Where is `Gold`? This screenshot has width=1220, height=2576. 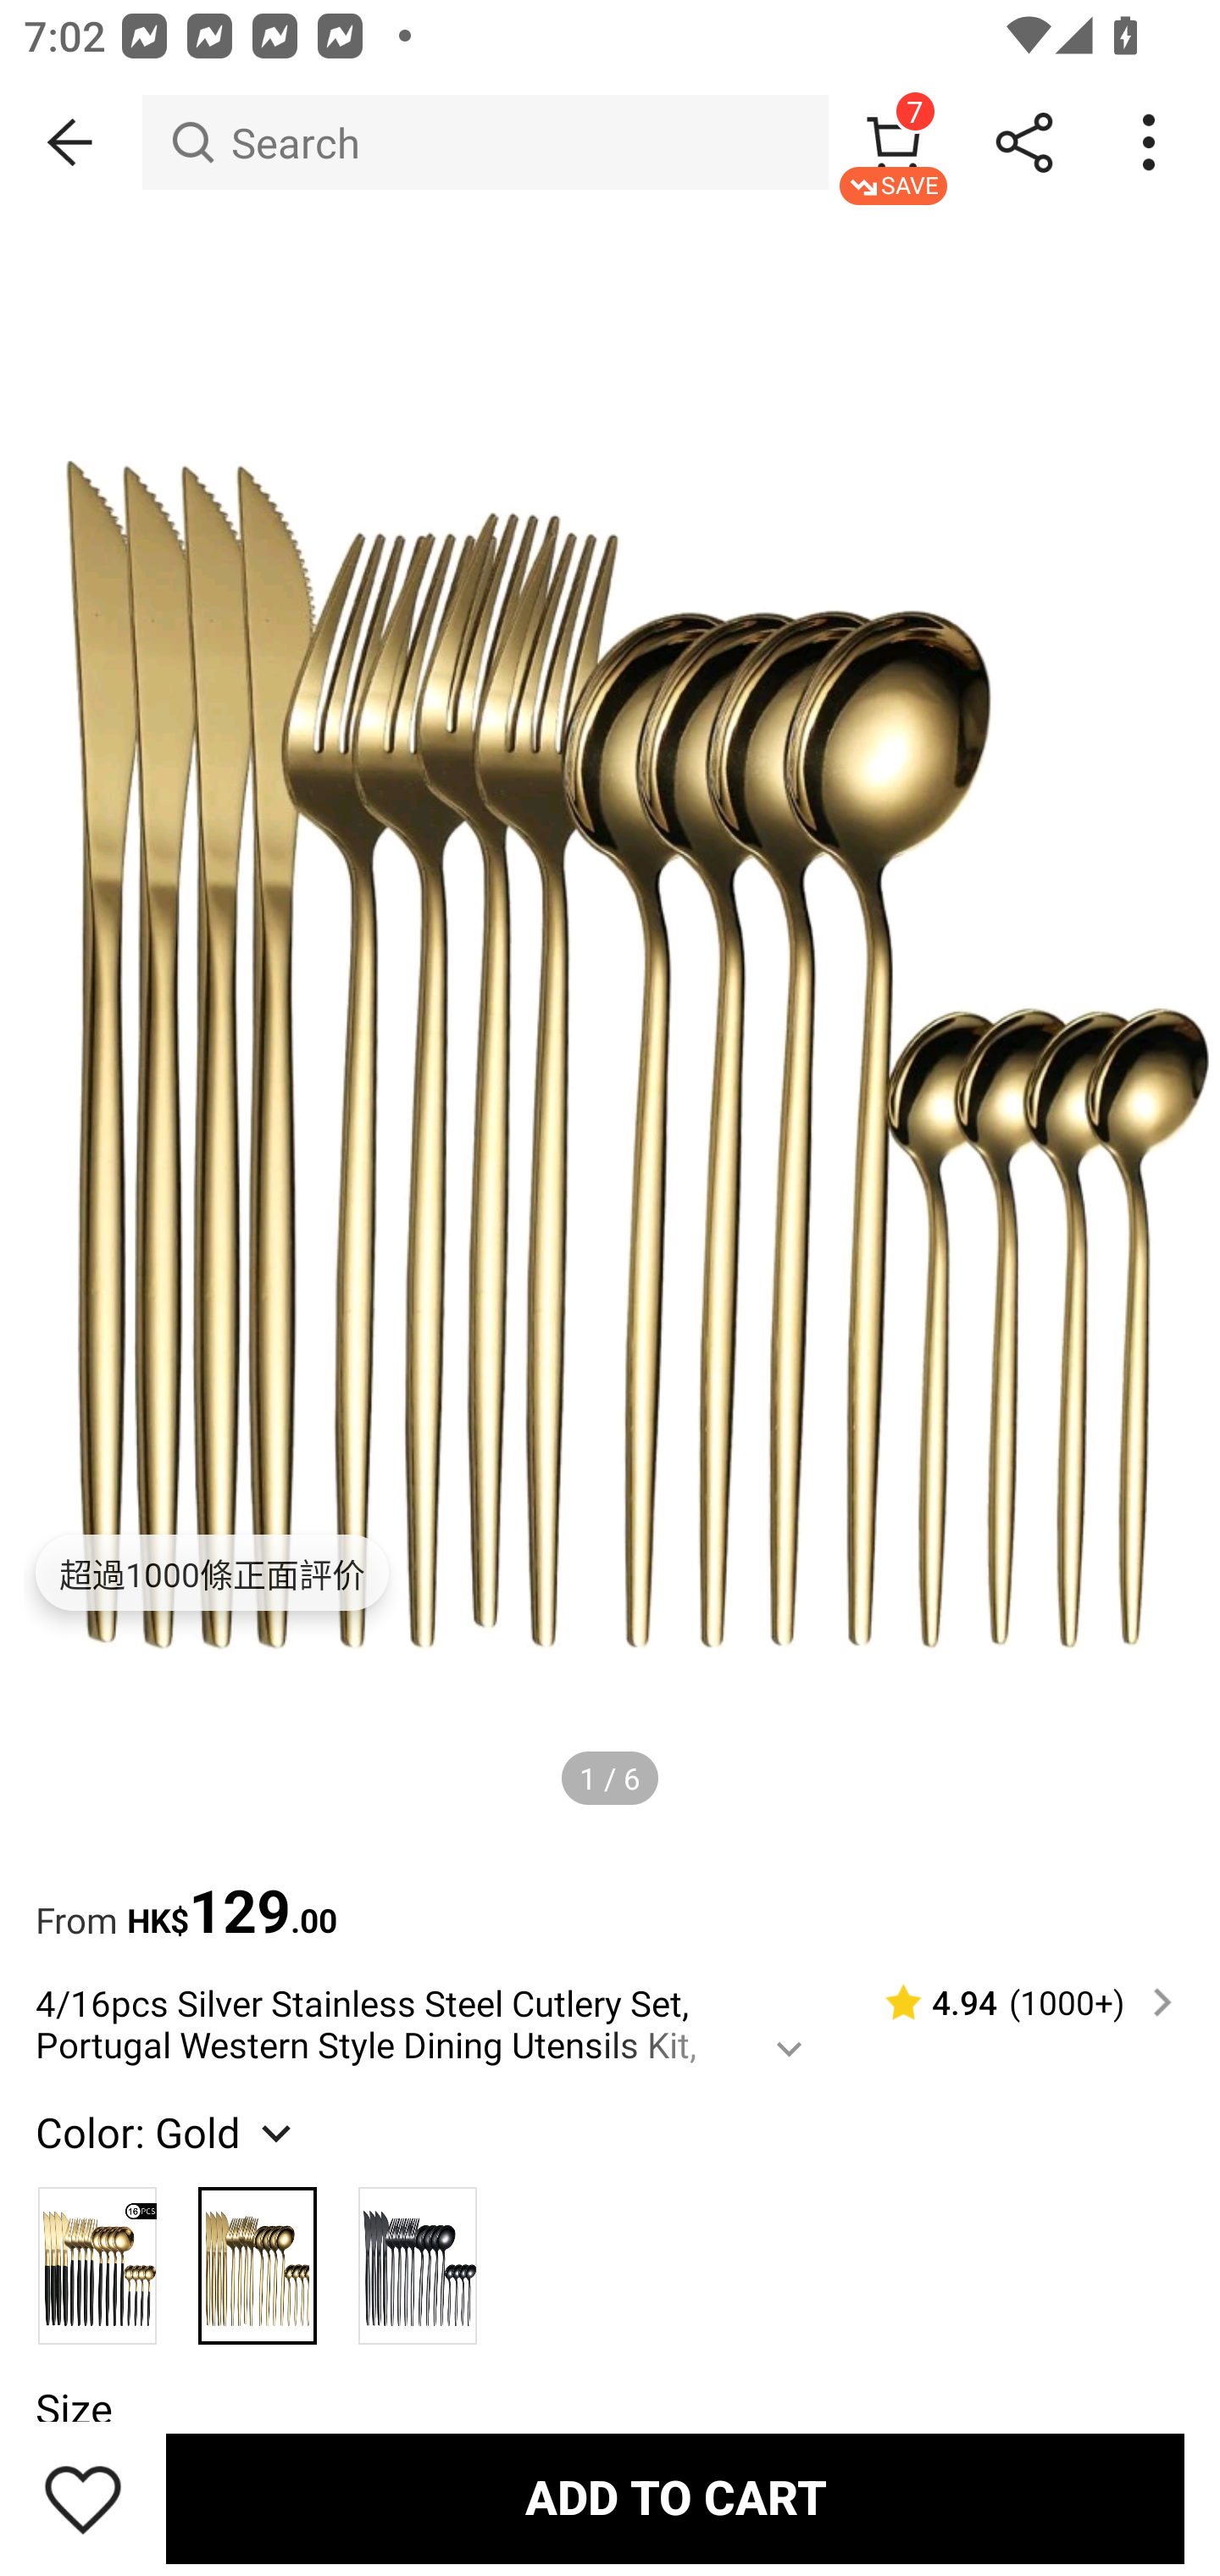 Gold is located at coordinates (258, 2251).